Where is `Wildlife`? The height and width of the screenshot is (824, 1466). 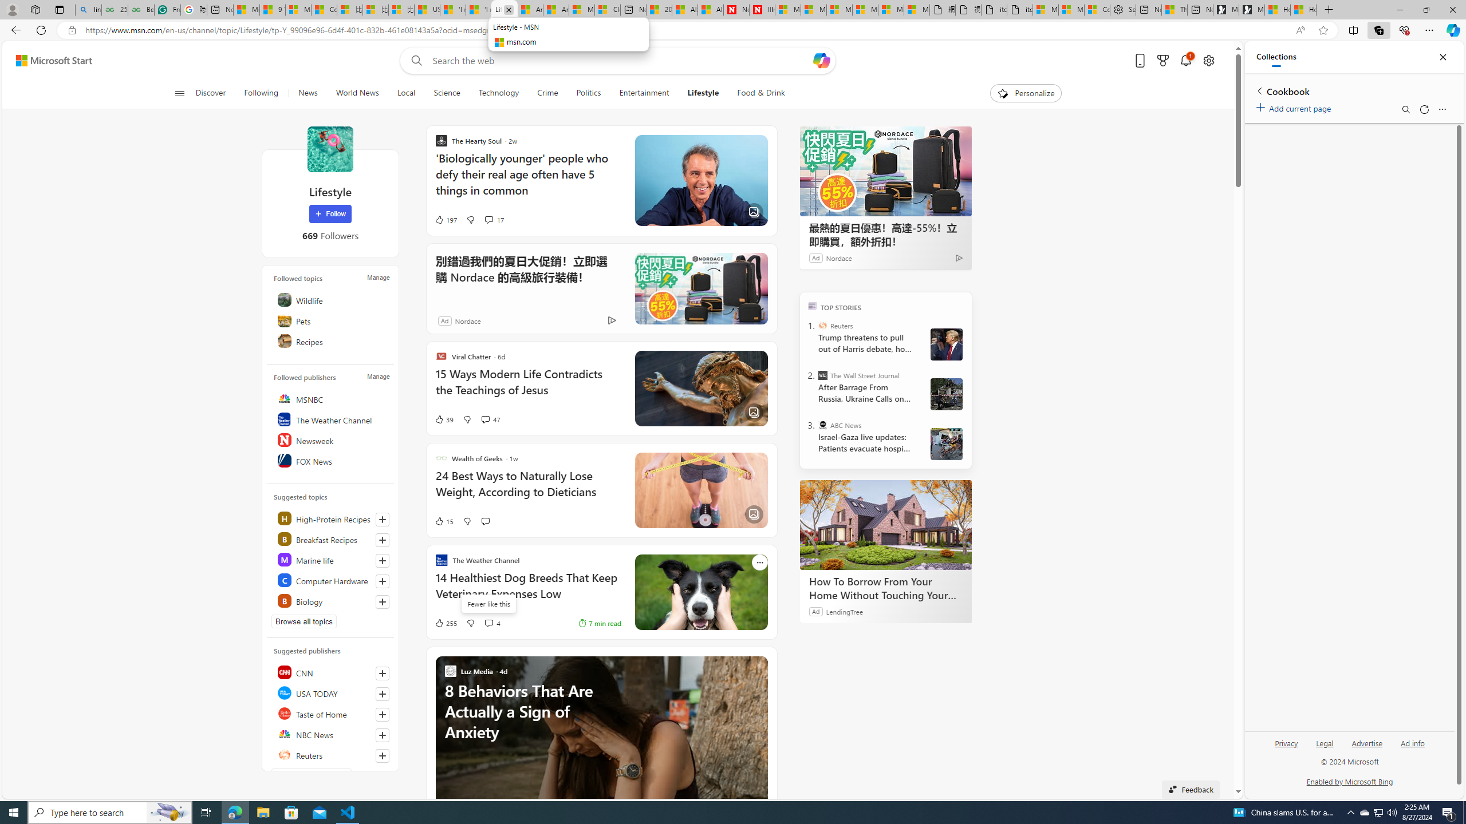 Wildlife is located at coordinates (331, 300).